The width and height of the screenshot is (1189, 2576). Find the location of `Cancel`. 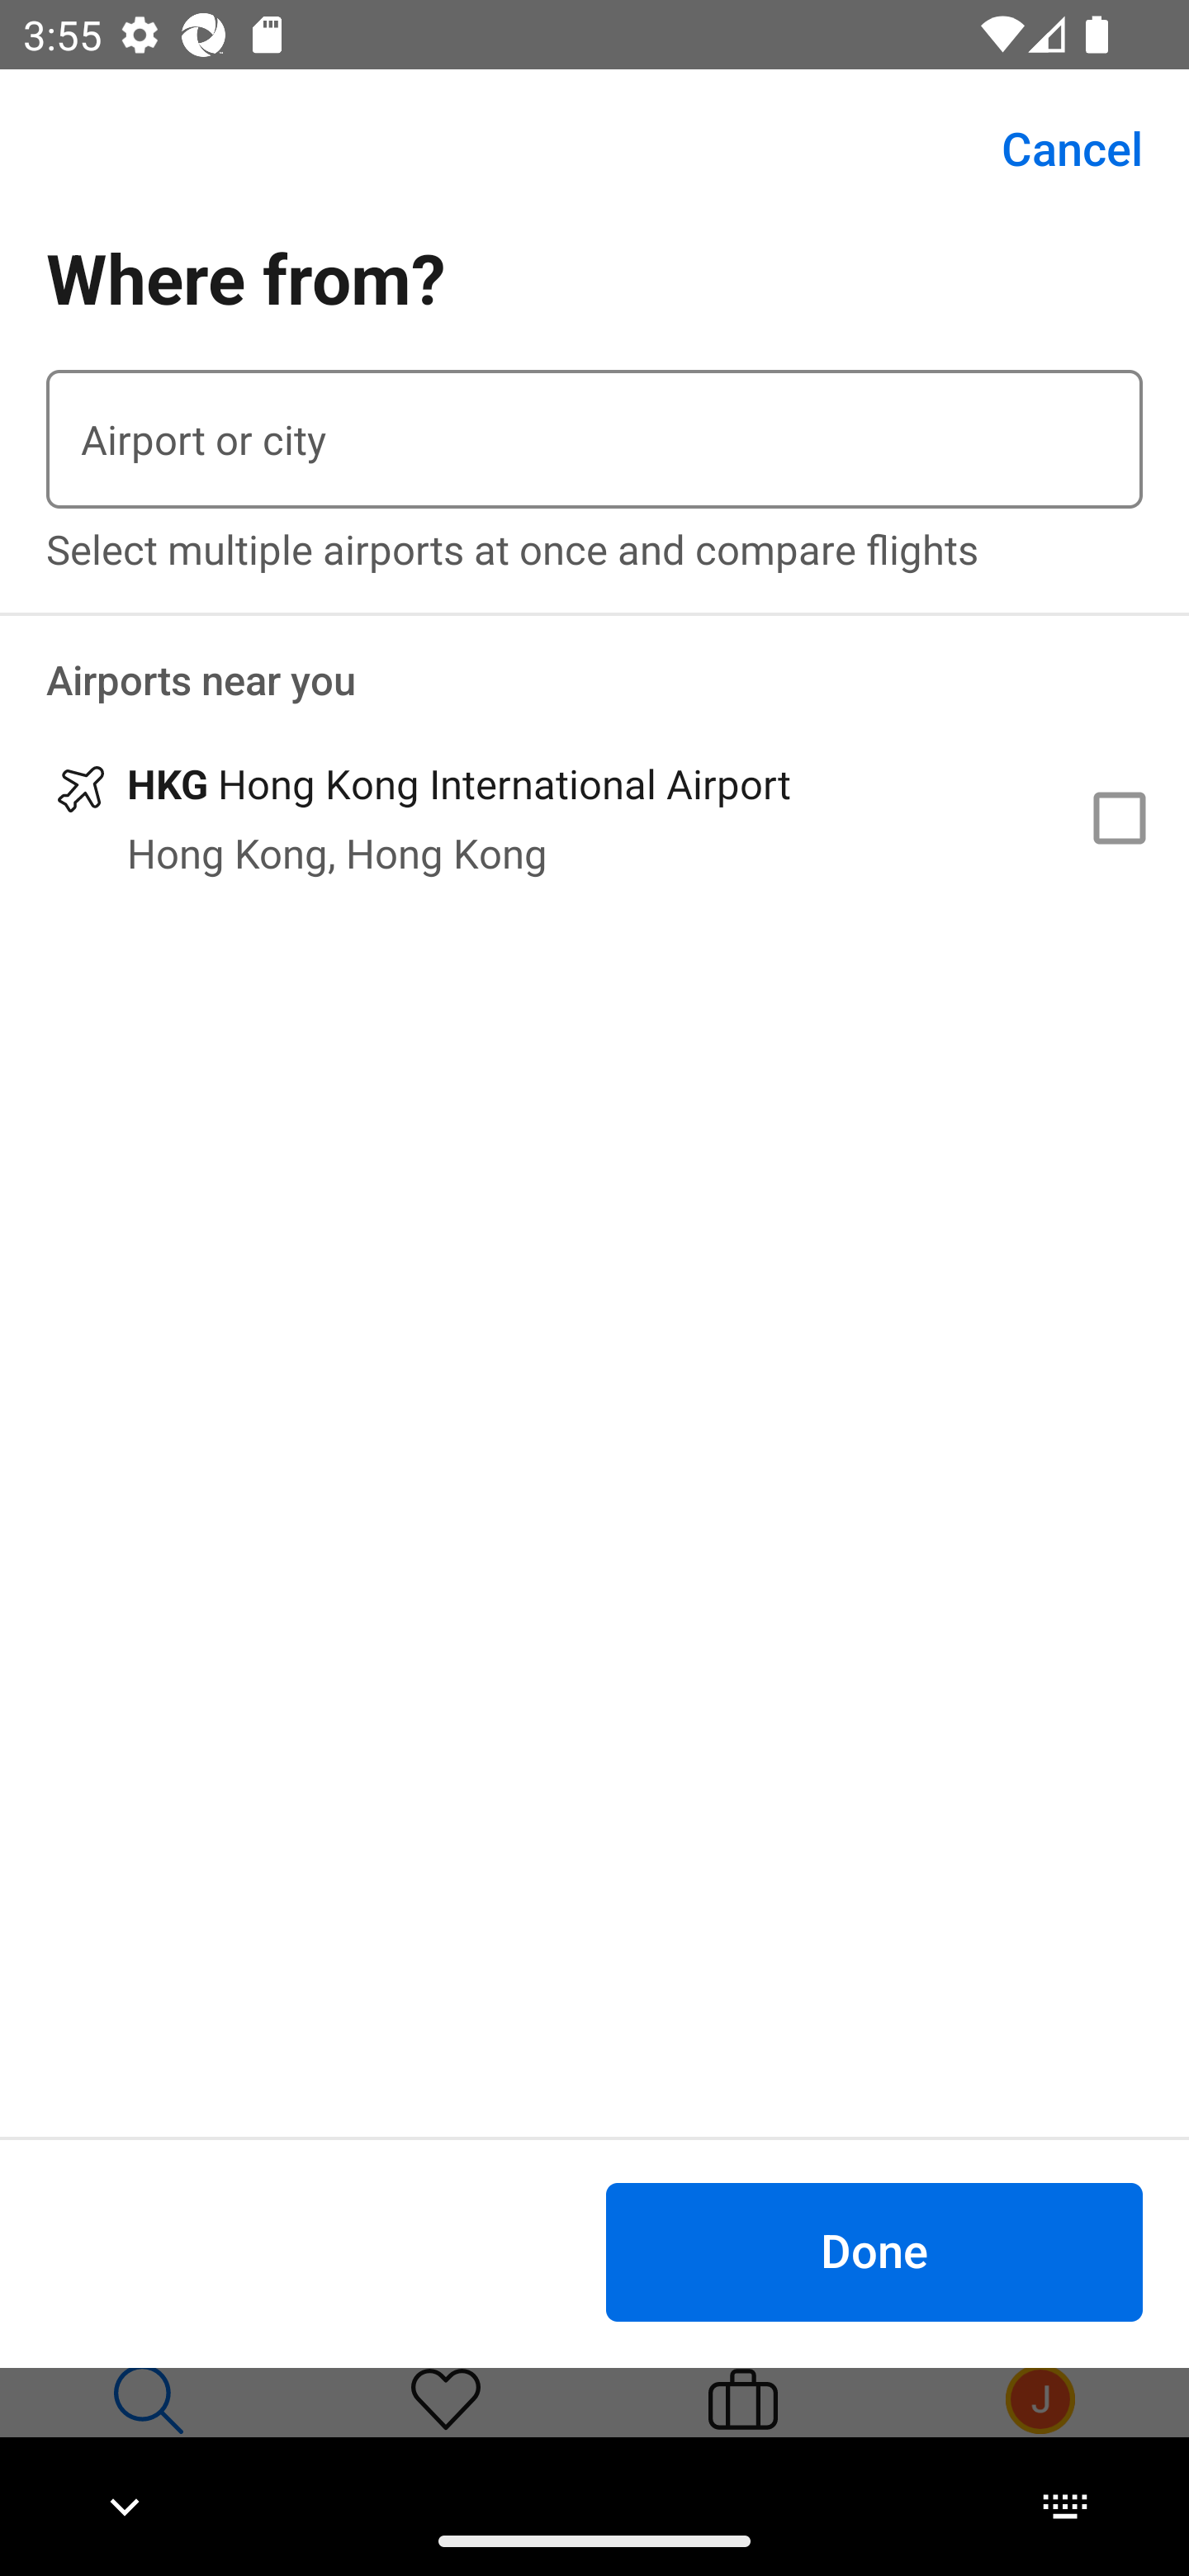

Cancel is located at coordinates (1054, 149).